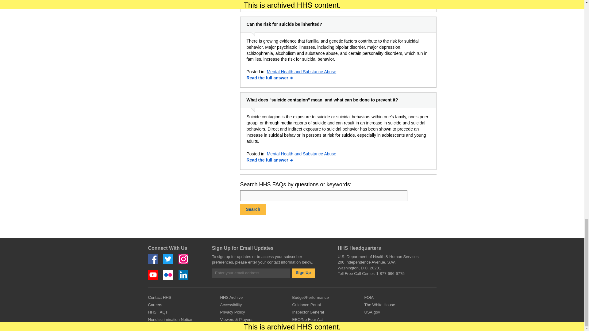 This screenshot has width=589, height=331. Describe the element at coordinates (153, 259) in the screenshot. I see `Visit the HHS Facebook account` at that location.